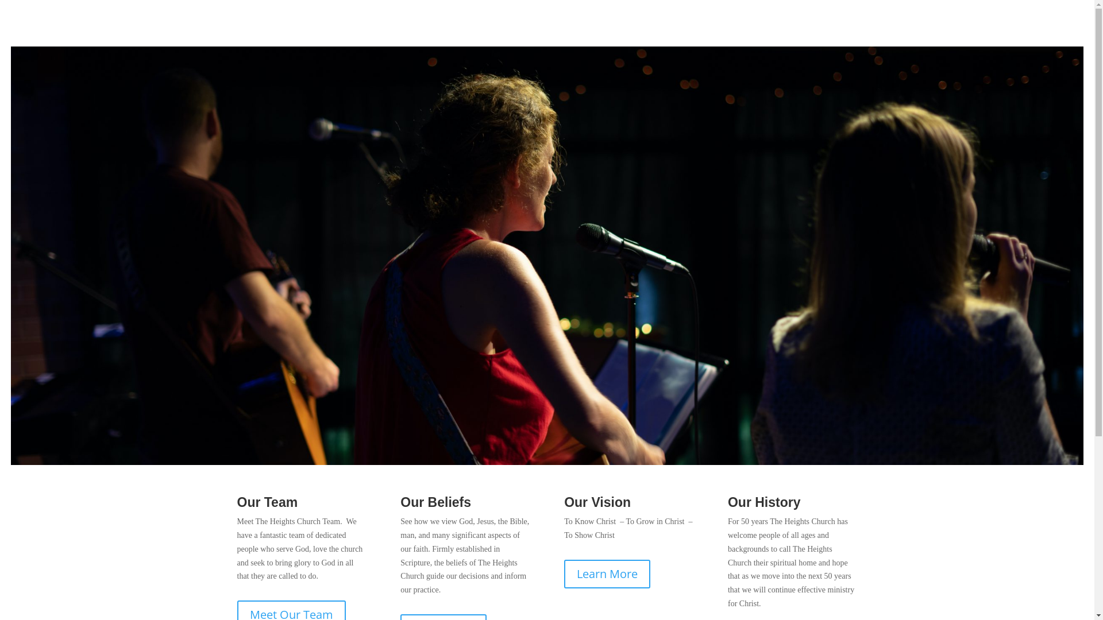 The width and height of the screenshot is (1103, 620). Describe the element at coordinates (607, 574) in the screenshot. I see `Learn More` at that location.